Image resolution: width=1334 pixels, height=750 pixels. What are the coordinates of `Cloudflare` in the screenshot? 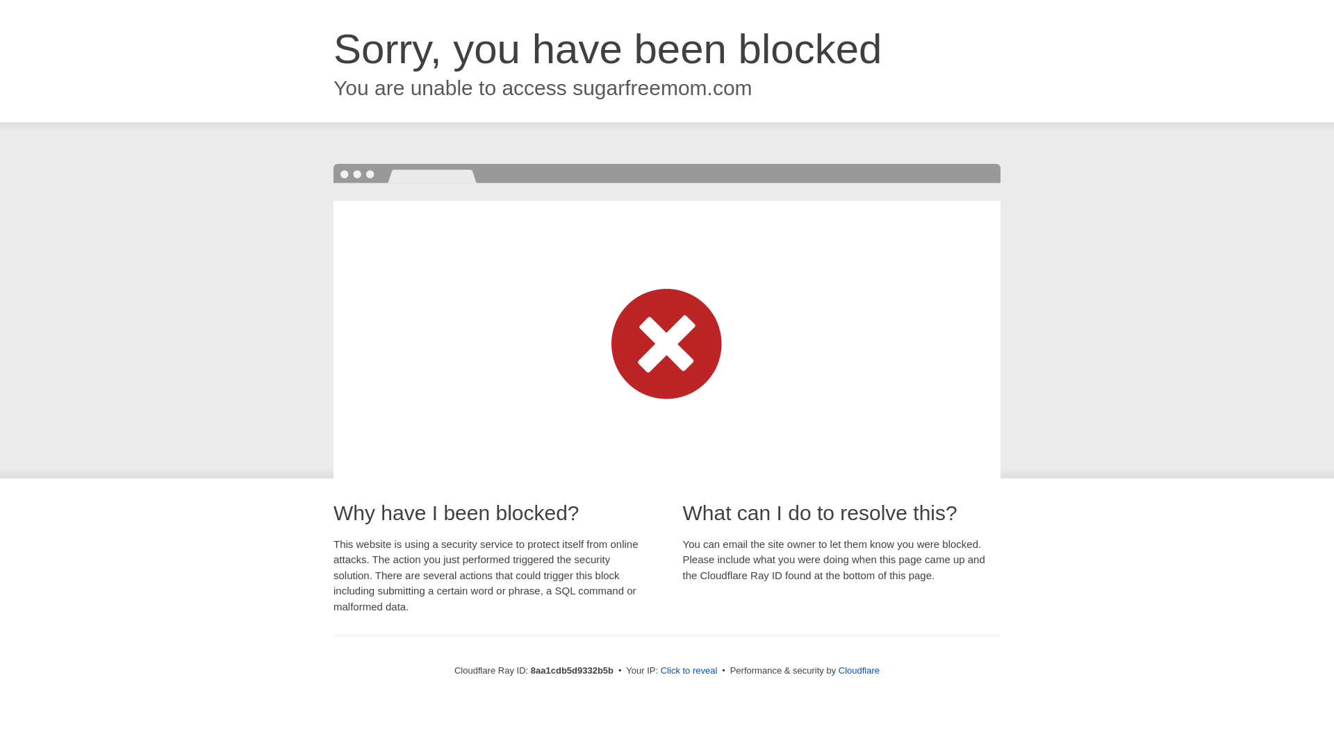 It's located at (859, 670).